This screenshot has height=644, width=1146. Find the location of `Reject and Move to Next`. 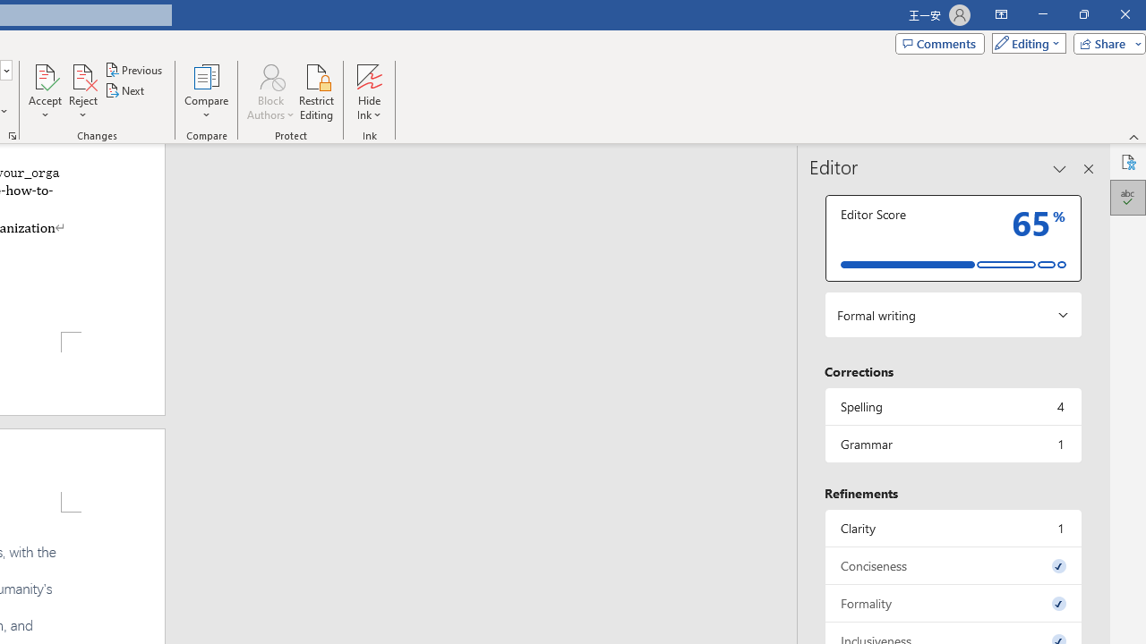

Reject and Move to Next is located at coordinates (82, 75).